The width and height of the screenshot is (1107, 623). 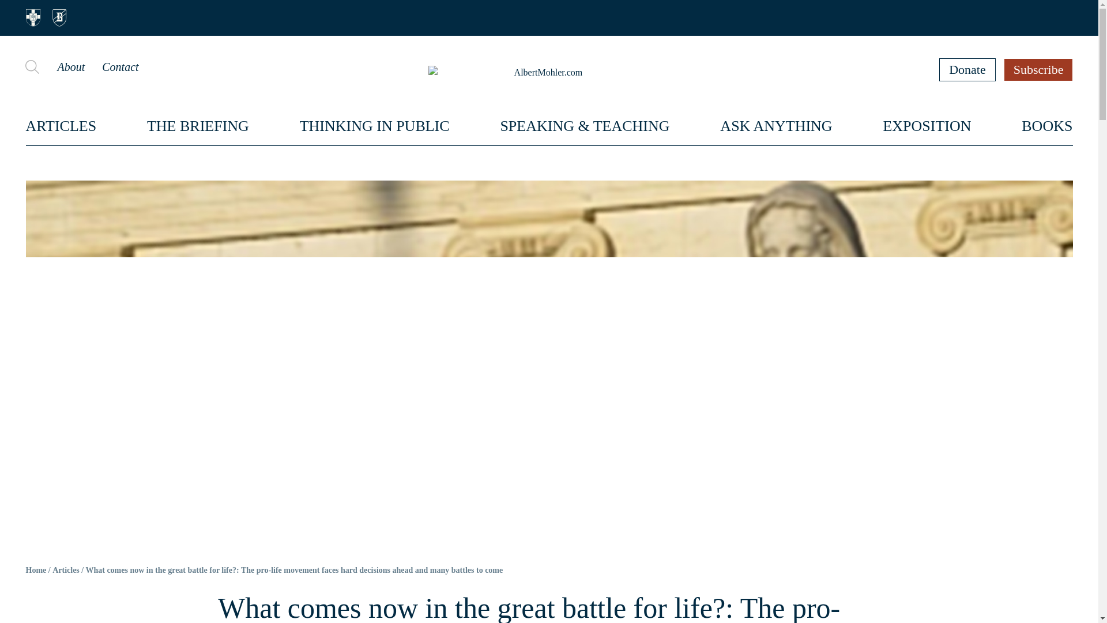 What do you see at coordinates (776, 126) in the screenshot?
I see `ASK ANYTHING` at bounding box center [776, 126].